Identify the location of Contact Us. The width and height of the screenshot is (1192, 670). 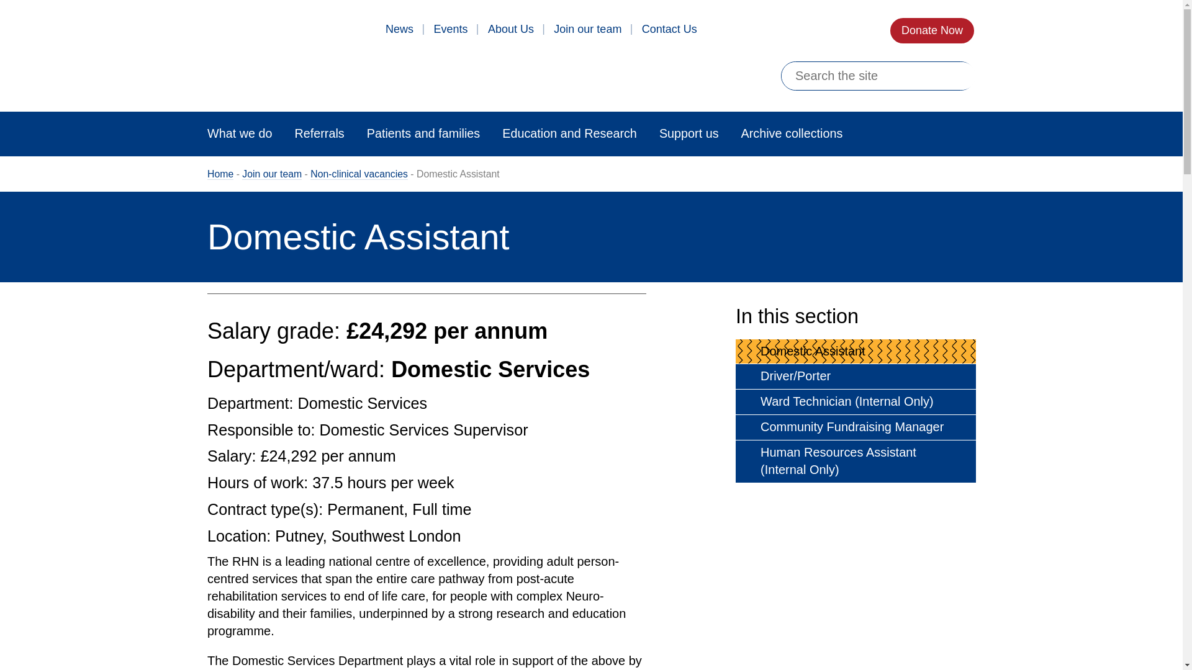
(669, 29).